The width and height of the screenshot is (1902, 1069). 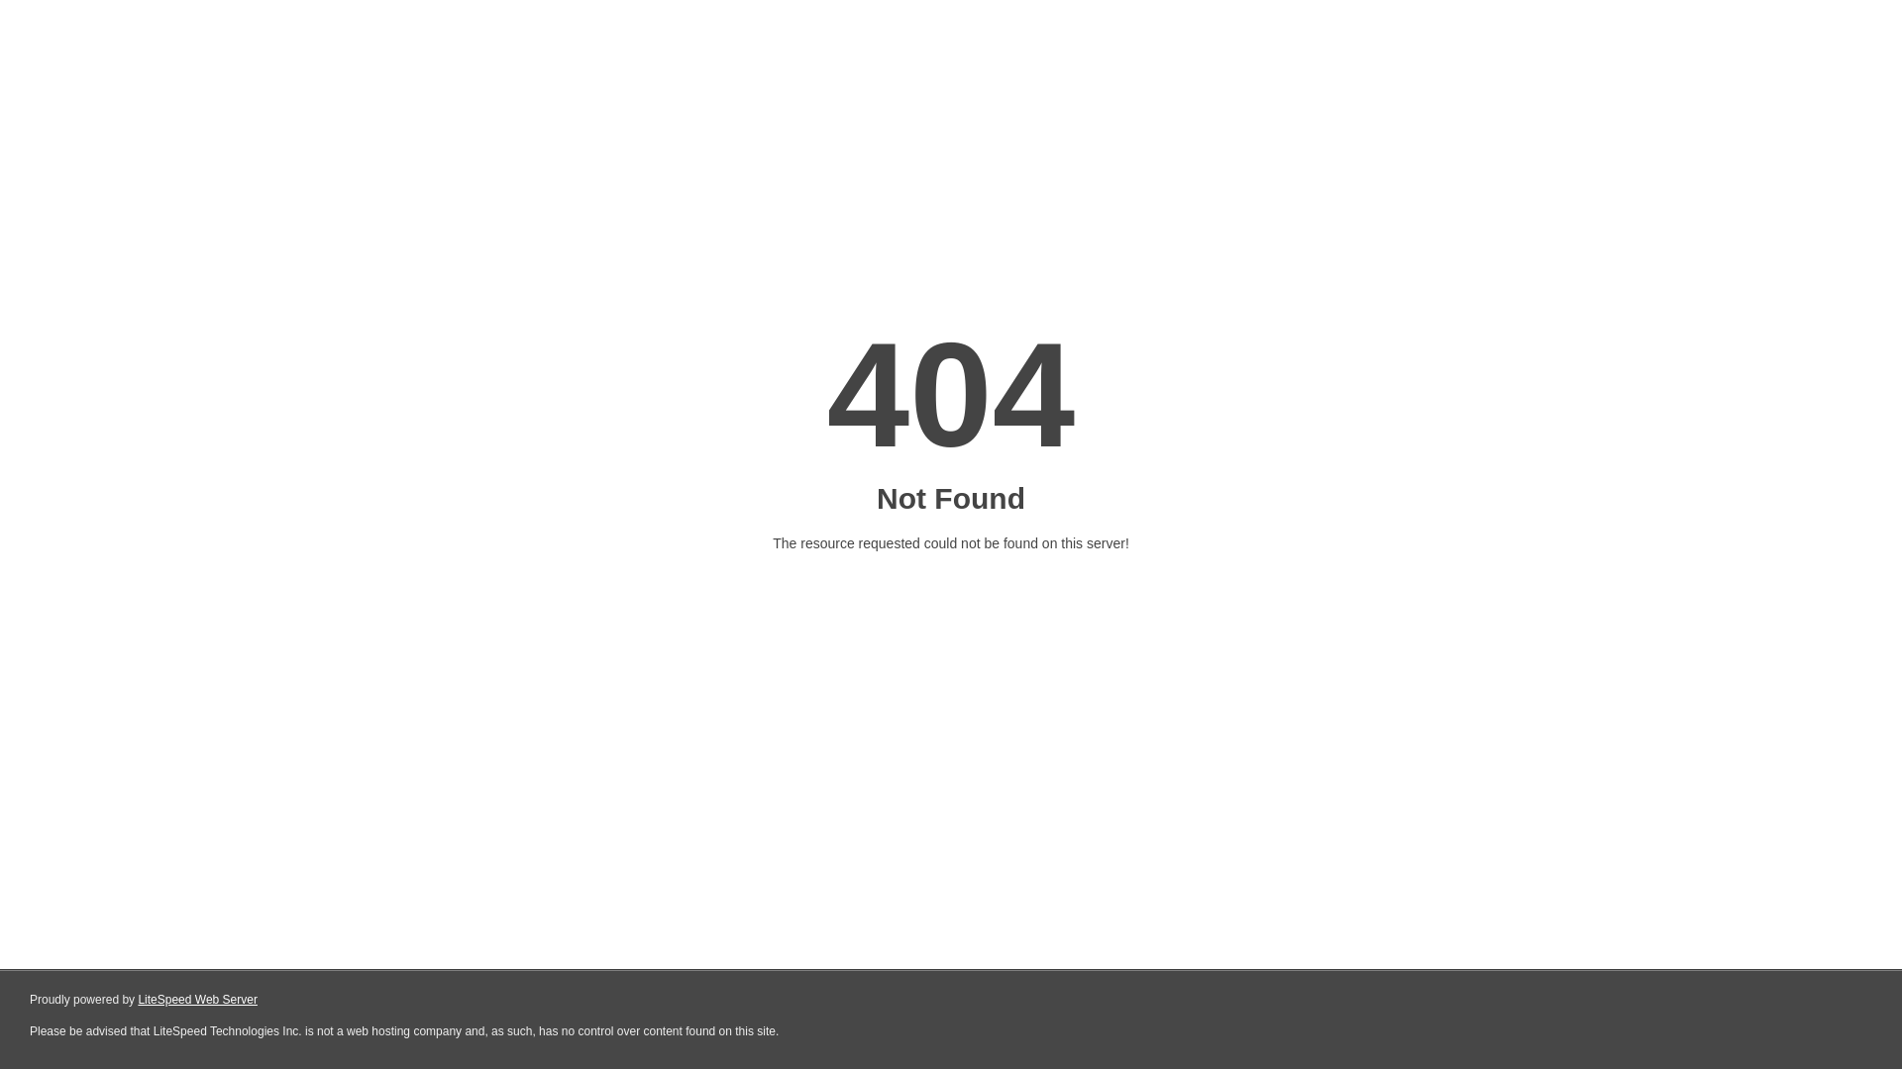 What do you see at coordinates (198, 1000) in the screenshot?
I see `LiteSpeed Web Server` at bounding box center [198, 1000].